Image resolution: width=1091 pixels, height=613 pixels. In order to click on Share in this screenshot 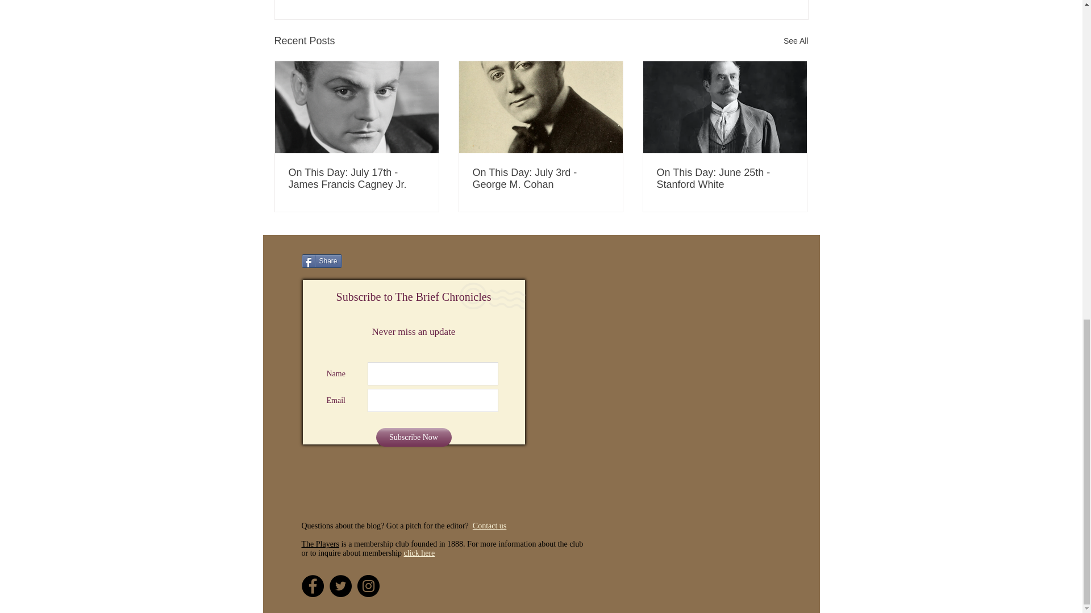, I will do `click(320, 261)`.